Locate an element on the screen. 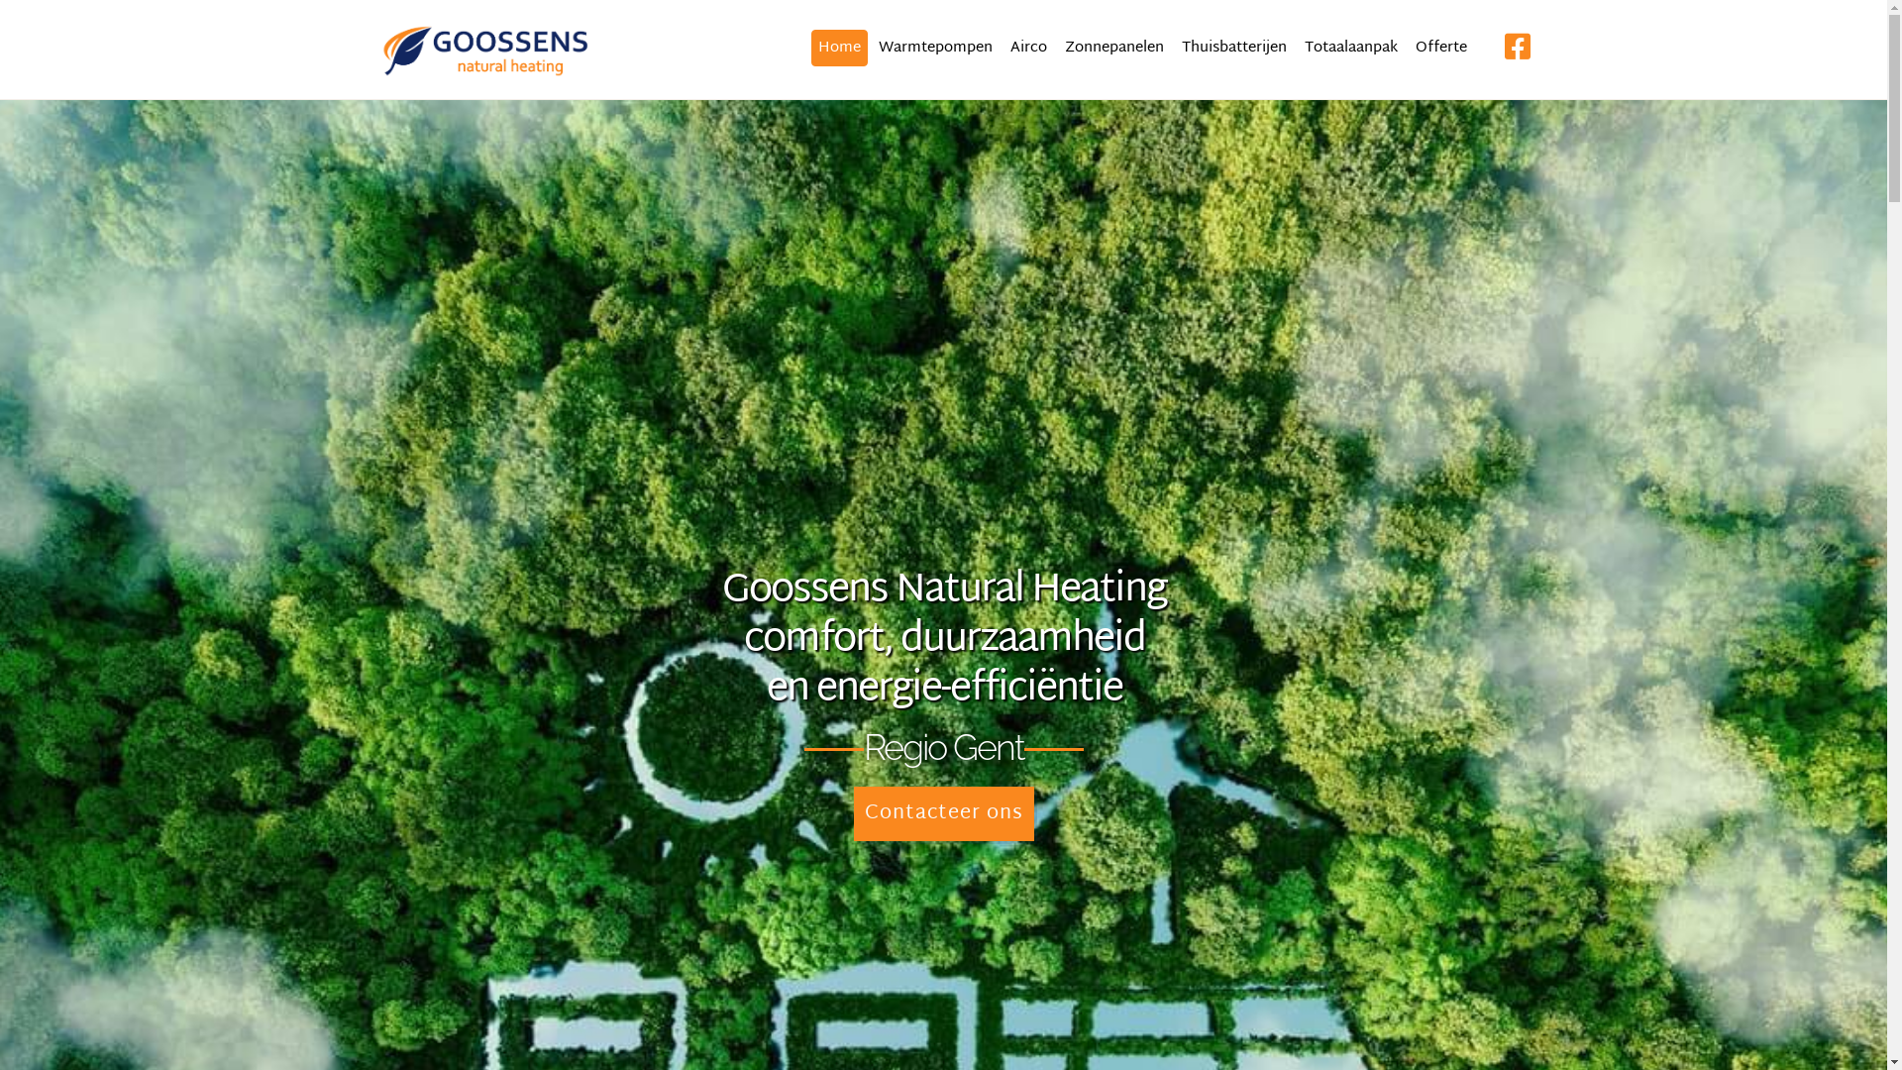  Zonnepanelen is located at coordinates (1114, 48).